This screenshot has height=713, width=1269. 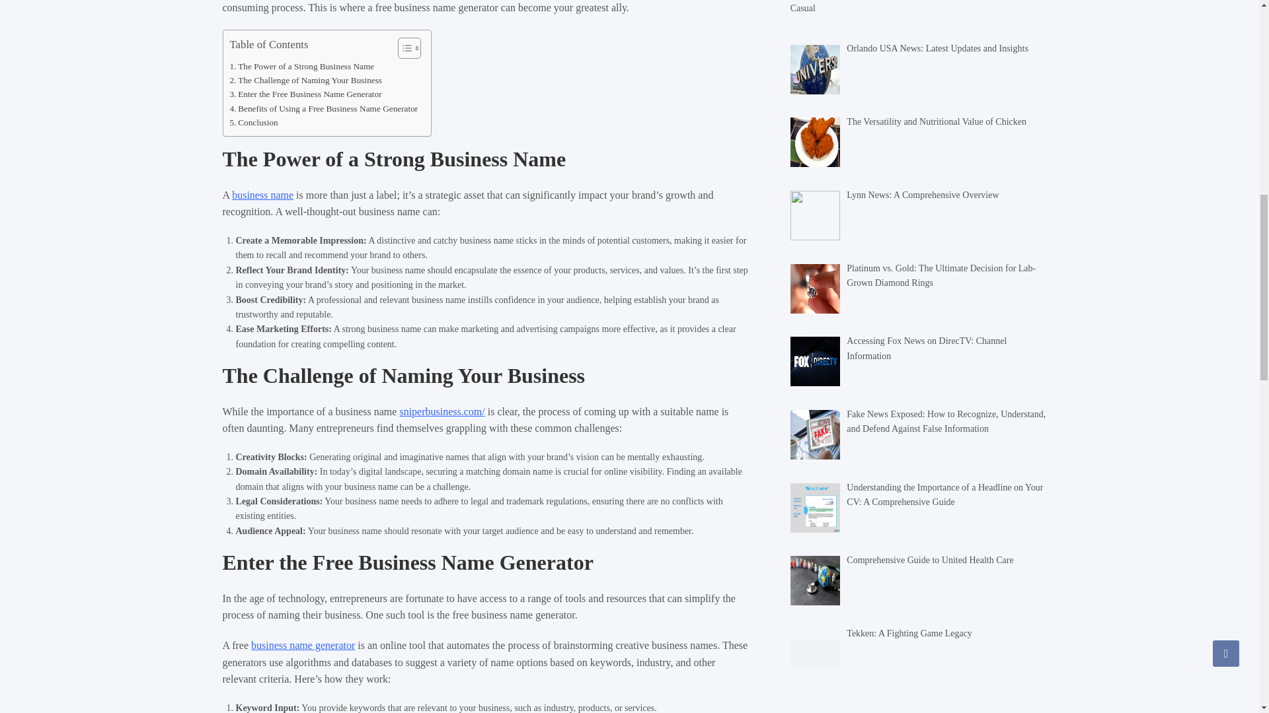 What do you see at coordinates (306, 80) in the screenshot?
I see `The Challenge of Naming Your Business` at bounding box center [306, 80].